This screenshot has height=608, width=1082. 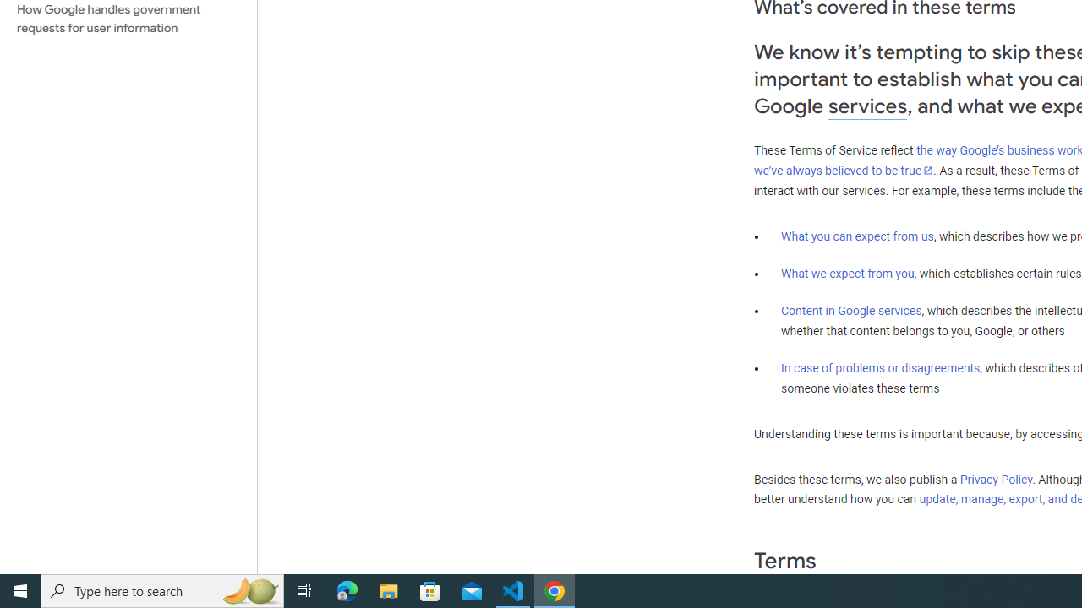 I want to click on services, so click(x=867, y=106).